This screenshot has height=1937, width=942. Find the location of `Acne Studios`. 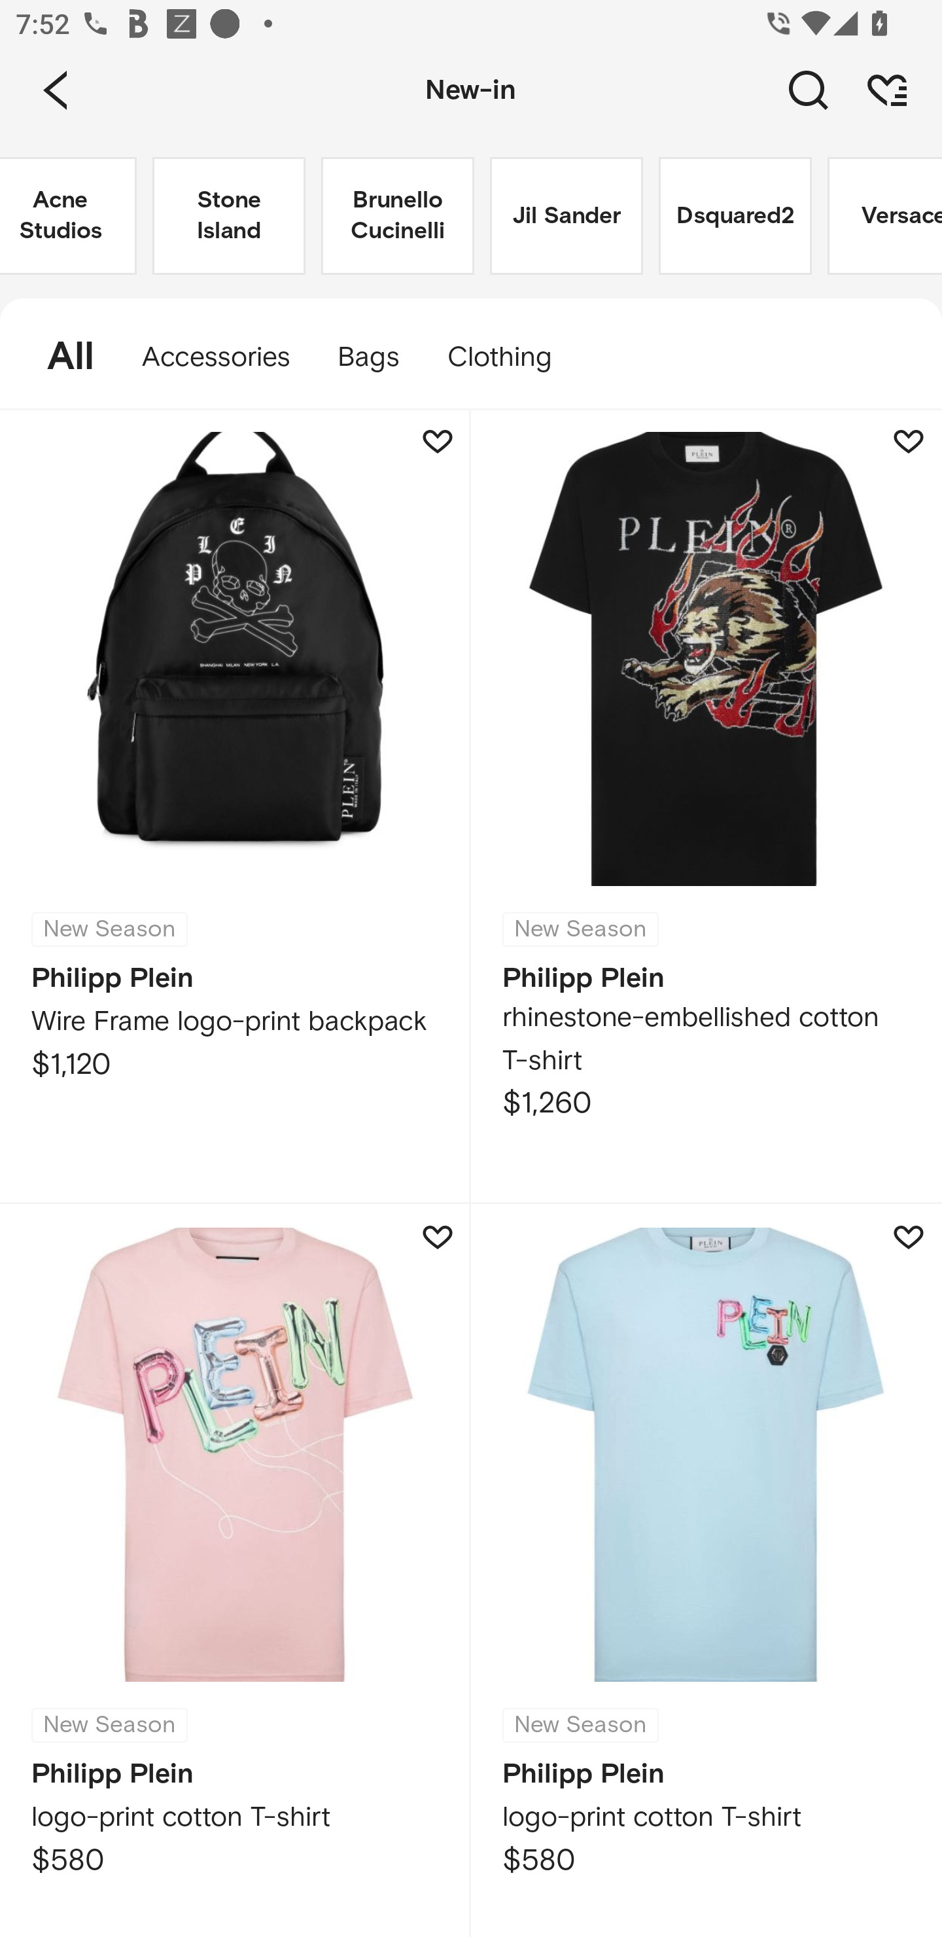

Acne Studios is located at coordinates (68, 216).